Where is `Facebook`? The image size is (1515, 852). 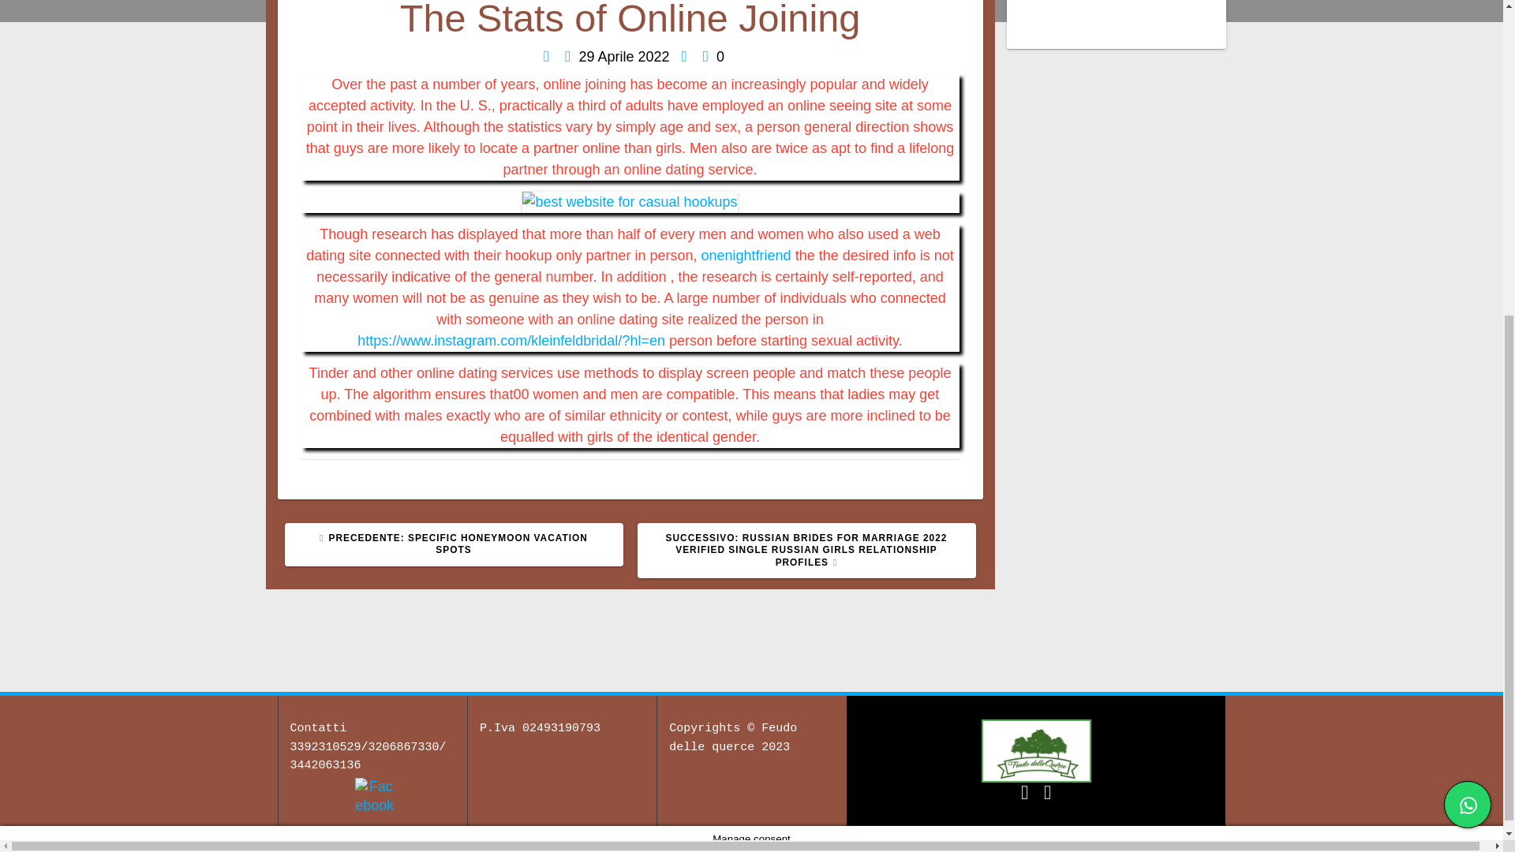 Facebook is located at coordinates (374, 796).